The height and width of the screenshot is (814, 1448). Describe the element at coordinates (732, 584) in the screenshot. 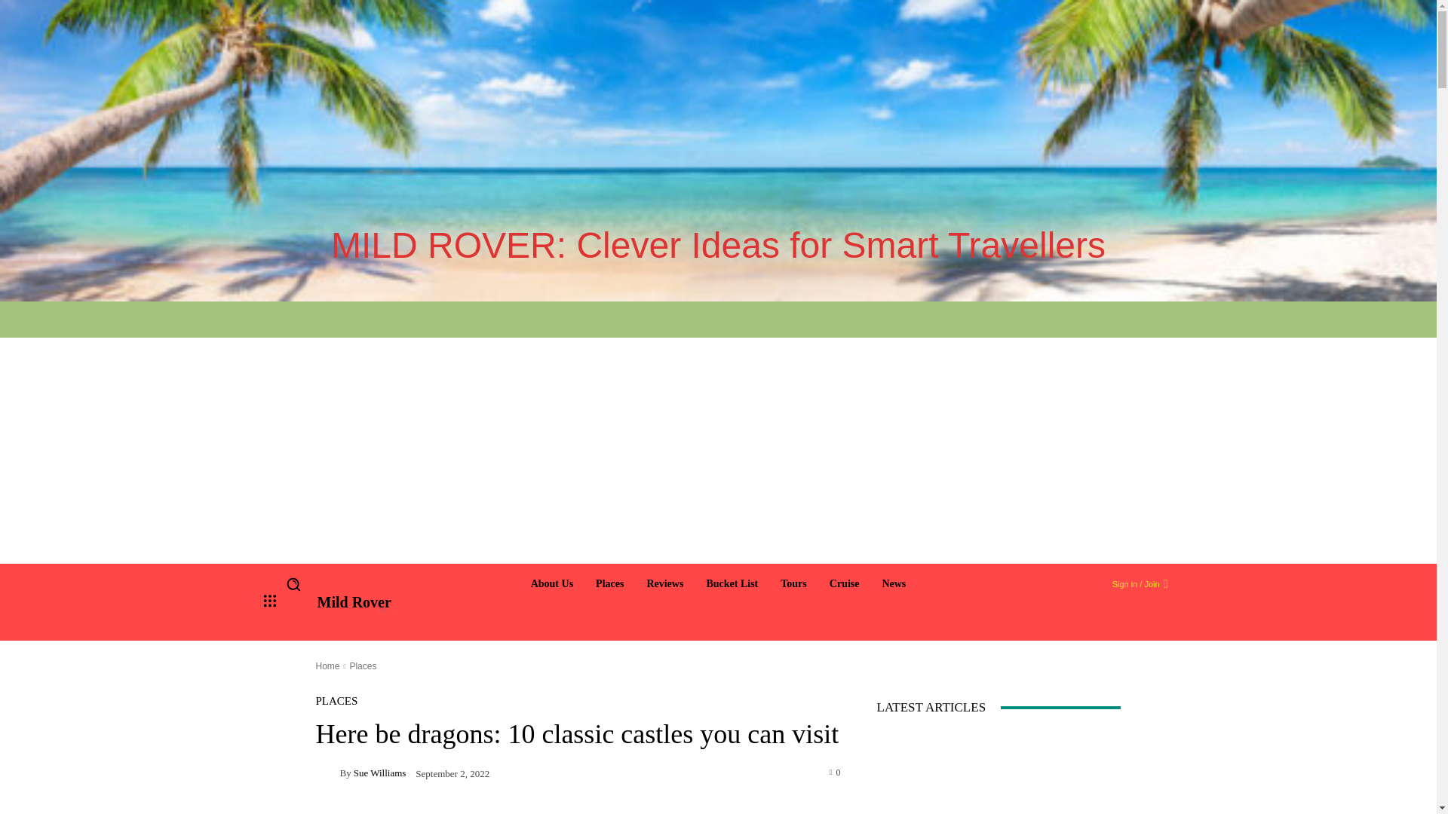

I see `Bucket List` at that location.